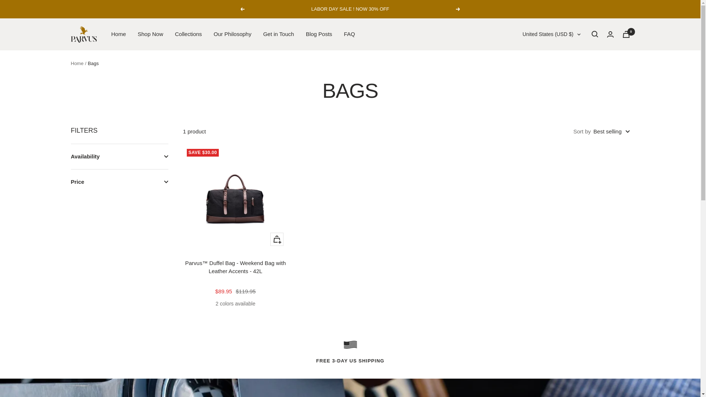 Image resolution: width=706 pixels, height=397 pixels. Describe the element at coordinates (350, 351) in the screenshot. I see `FREE 3-DAY US SHIPPING` at that location.